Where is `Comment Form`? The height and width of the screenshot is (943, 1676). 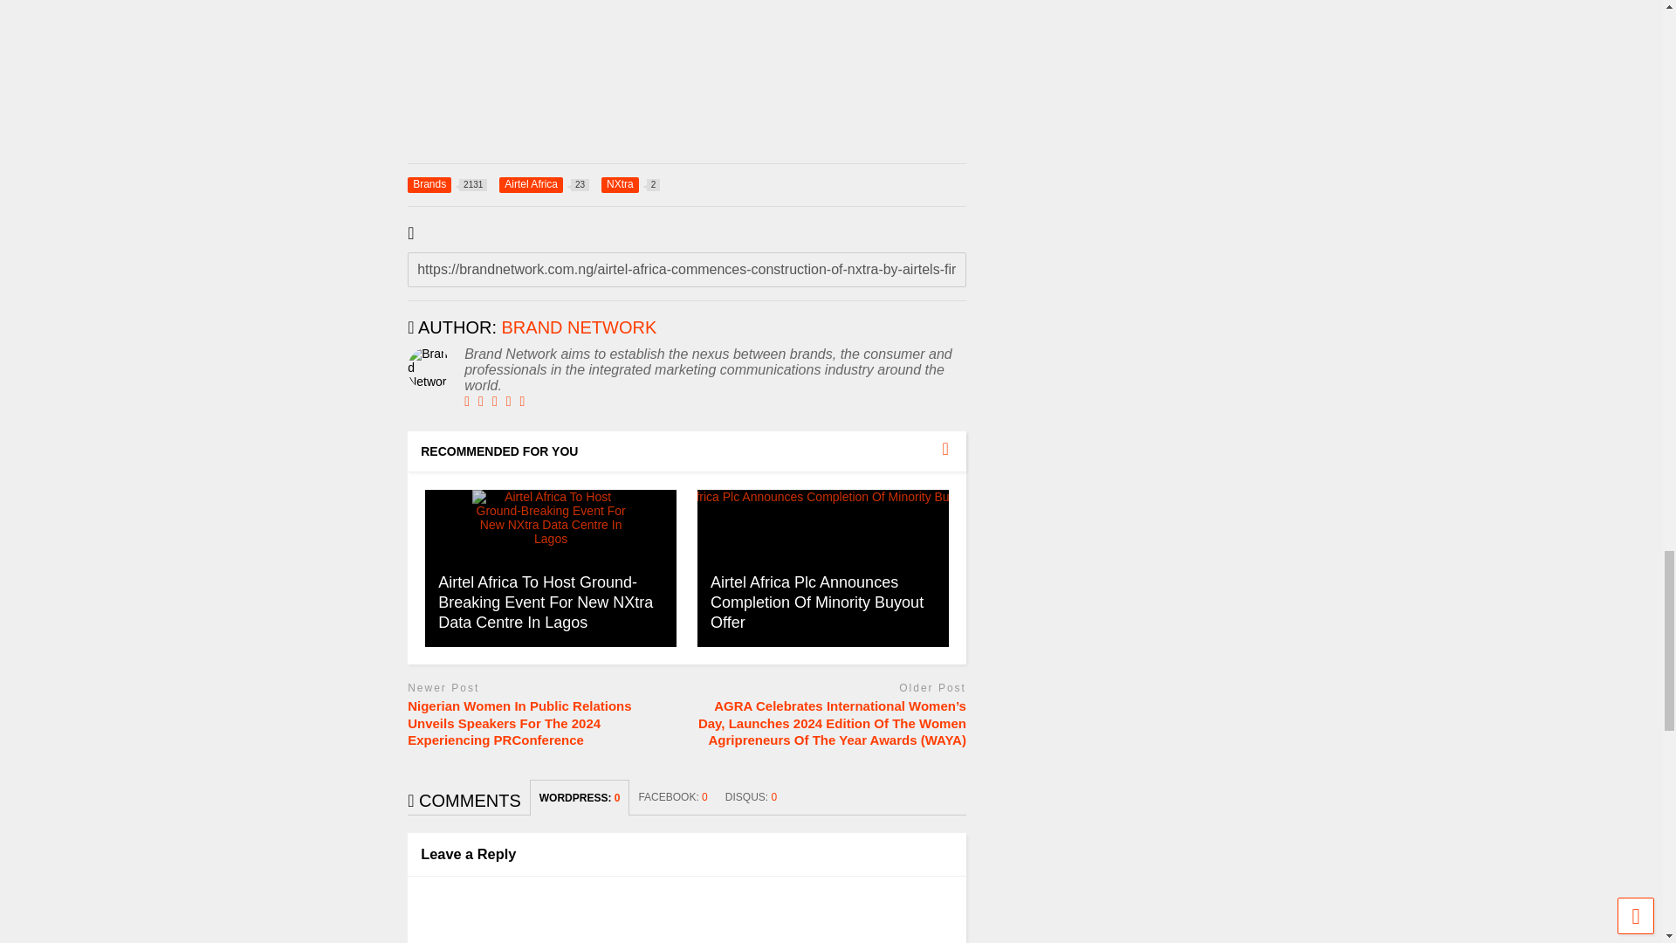
Comment Form is located at coordinates (579, 327).